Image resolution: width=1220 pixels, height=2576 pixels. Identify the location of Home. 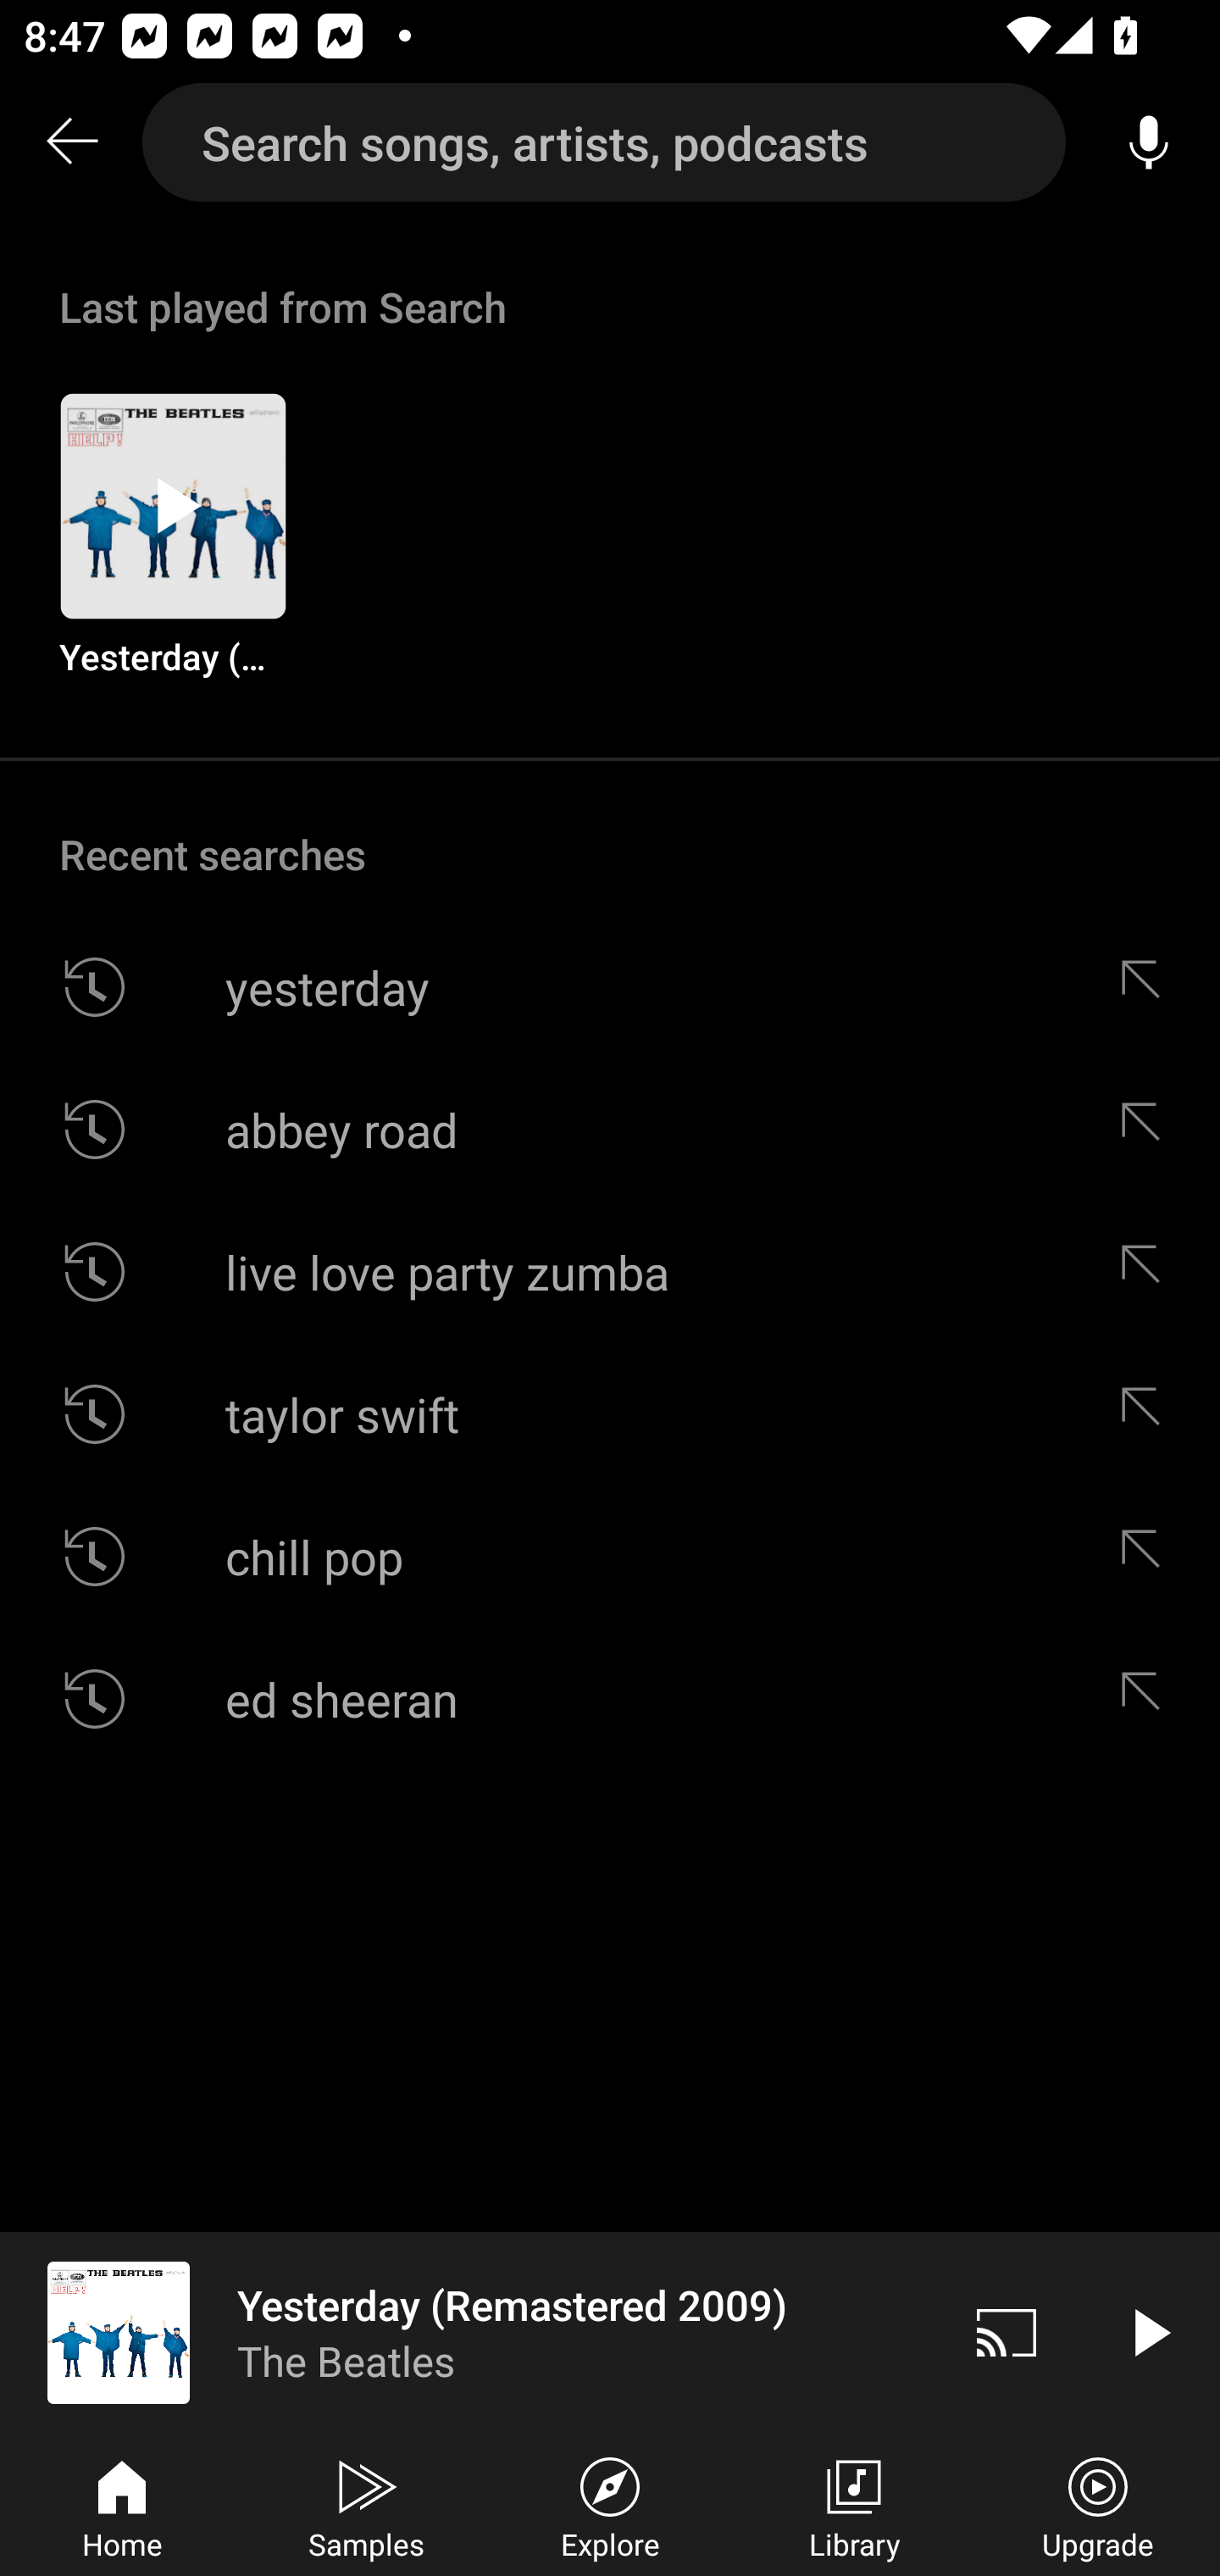
(122, 2505).